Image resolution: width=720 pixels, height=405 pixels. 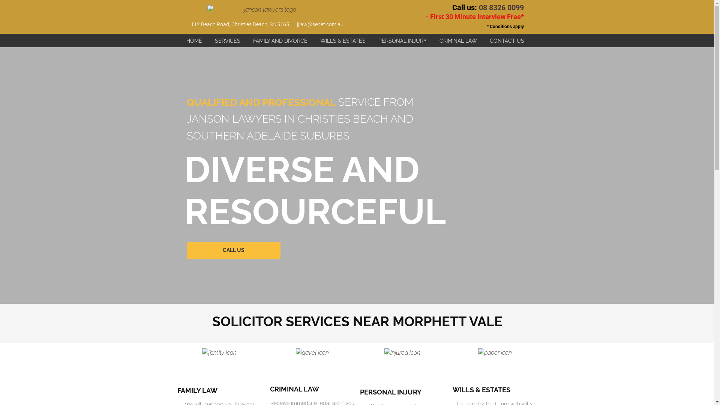 I want to click on FAMILY AND DIVORCE, so click(x=280, y=40).